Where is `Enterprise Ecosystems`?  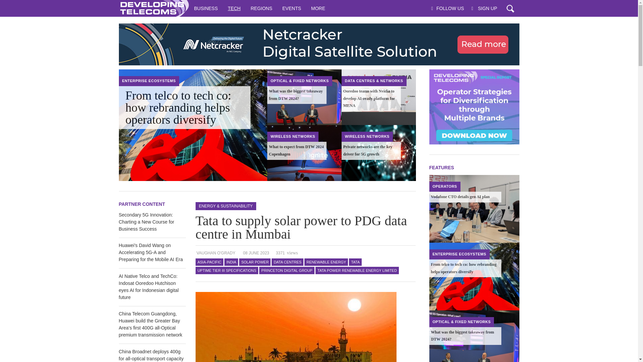 Enterprise Ecosystems is located at coordinates (149, 81).